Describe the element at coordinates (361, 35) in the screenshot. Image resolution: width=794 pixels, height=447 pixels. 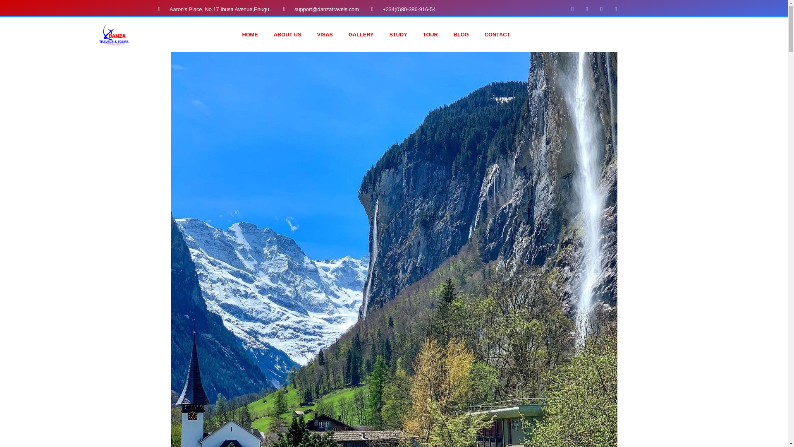
I see `GALLERY` at that location.